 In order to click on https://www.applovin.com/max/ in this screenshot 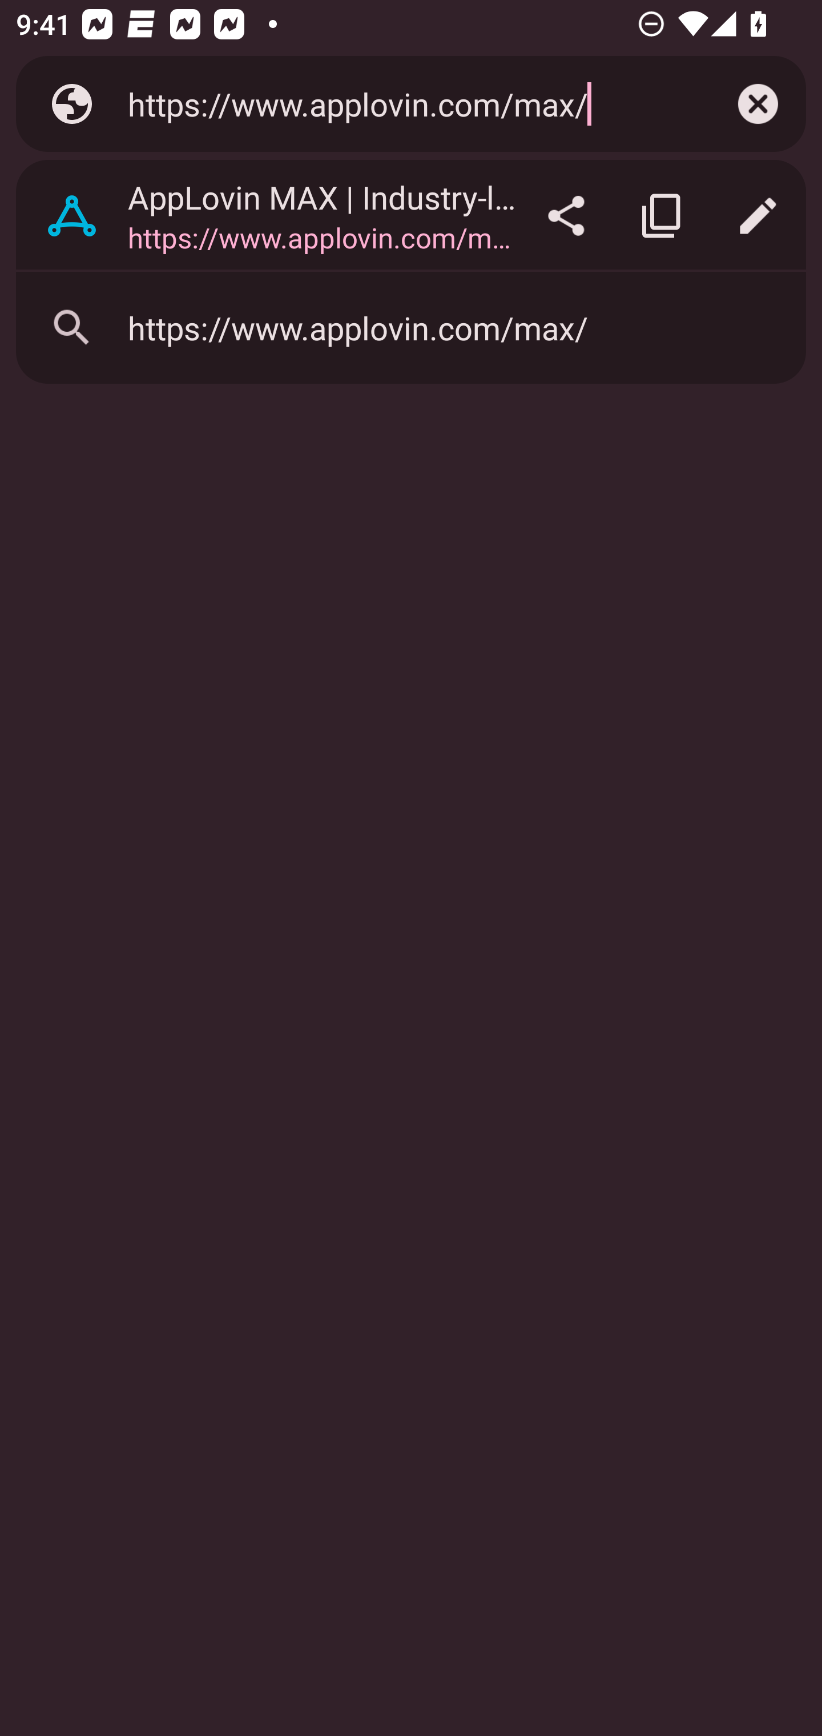, I will do `click(411, 328)`.